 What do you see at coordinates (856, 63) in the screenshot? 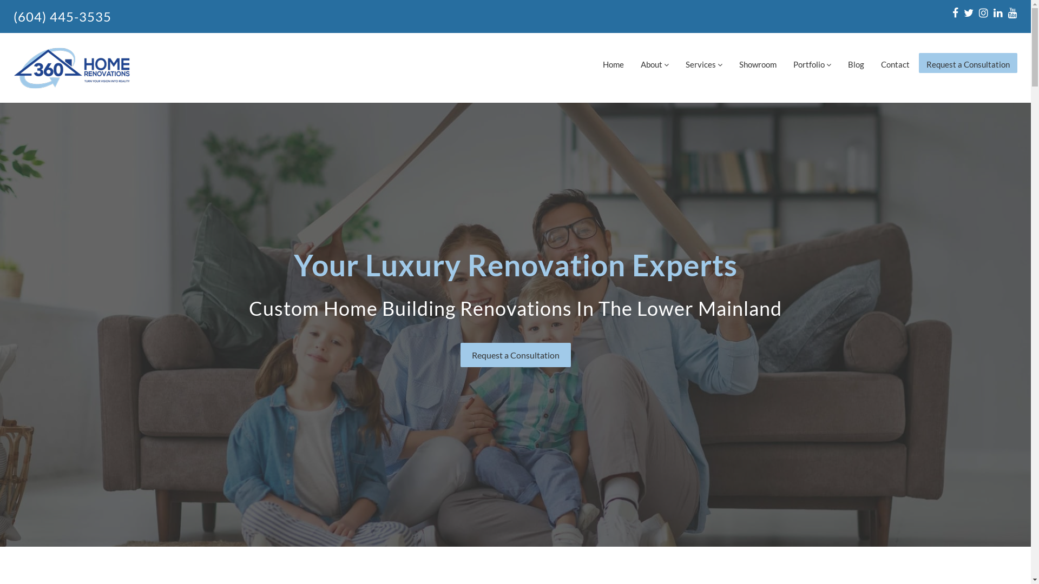
I see `Blog` at bounding box center [856, 63].